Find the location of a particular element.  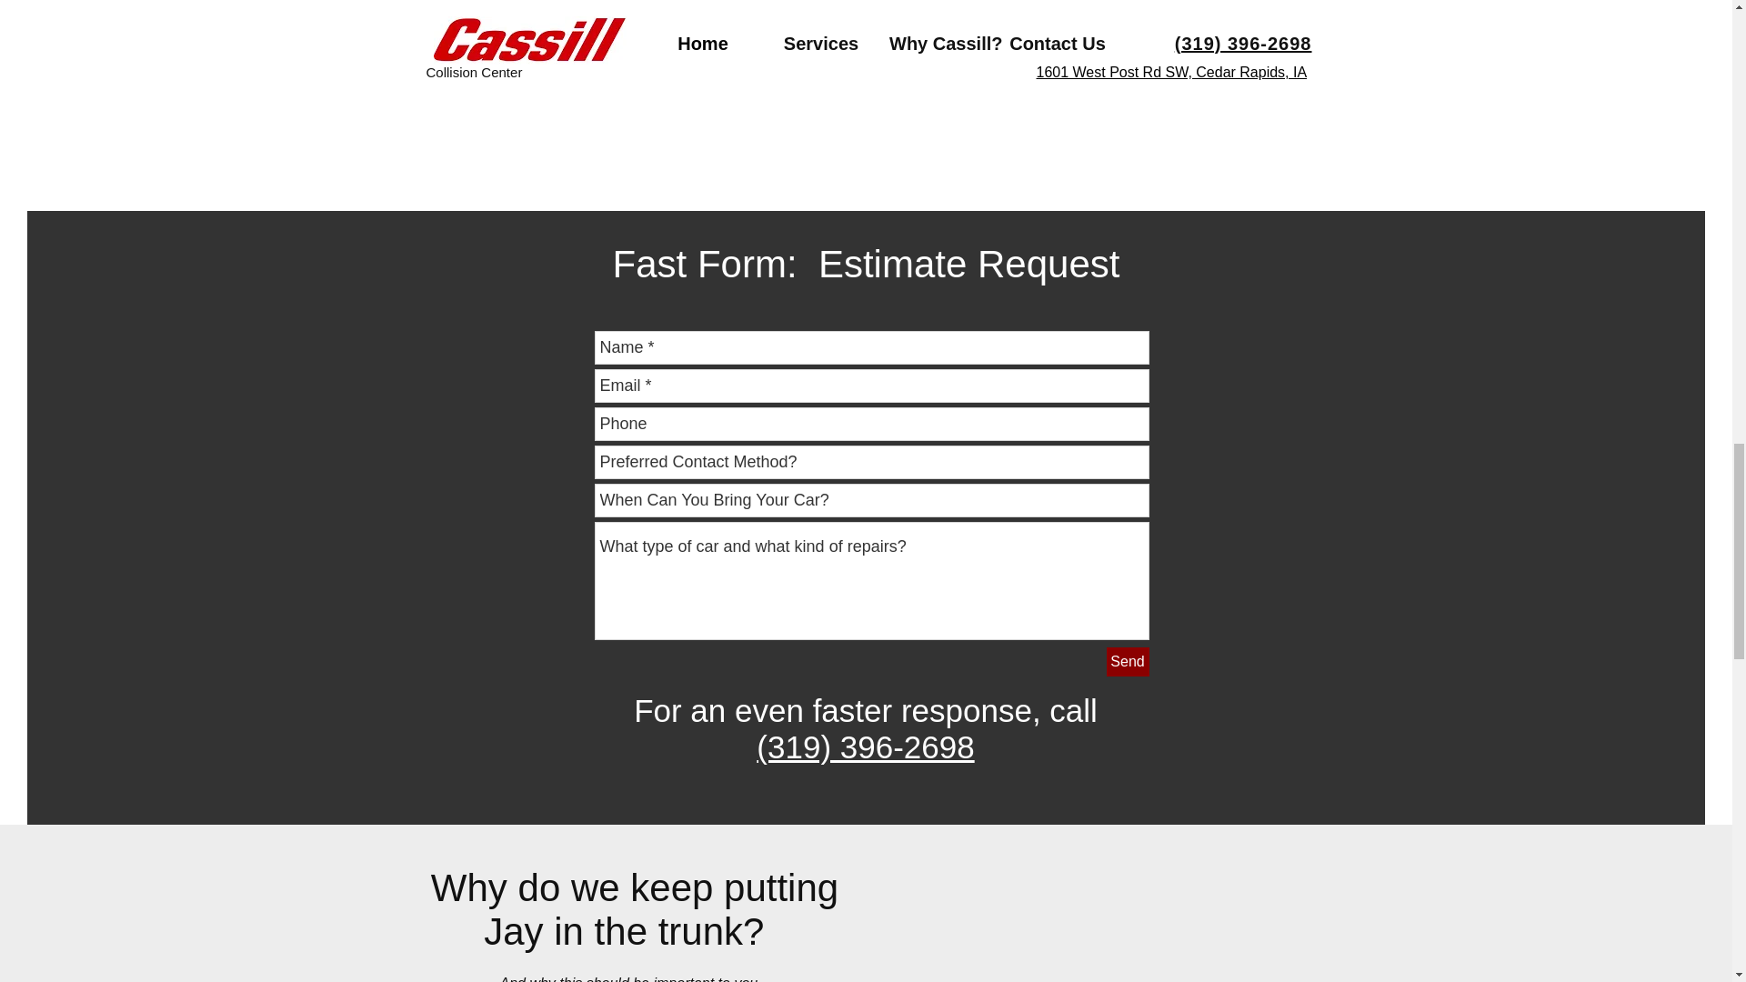

External YouTube is located at coordinates (1073, 924).